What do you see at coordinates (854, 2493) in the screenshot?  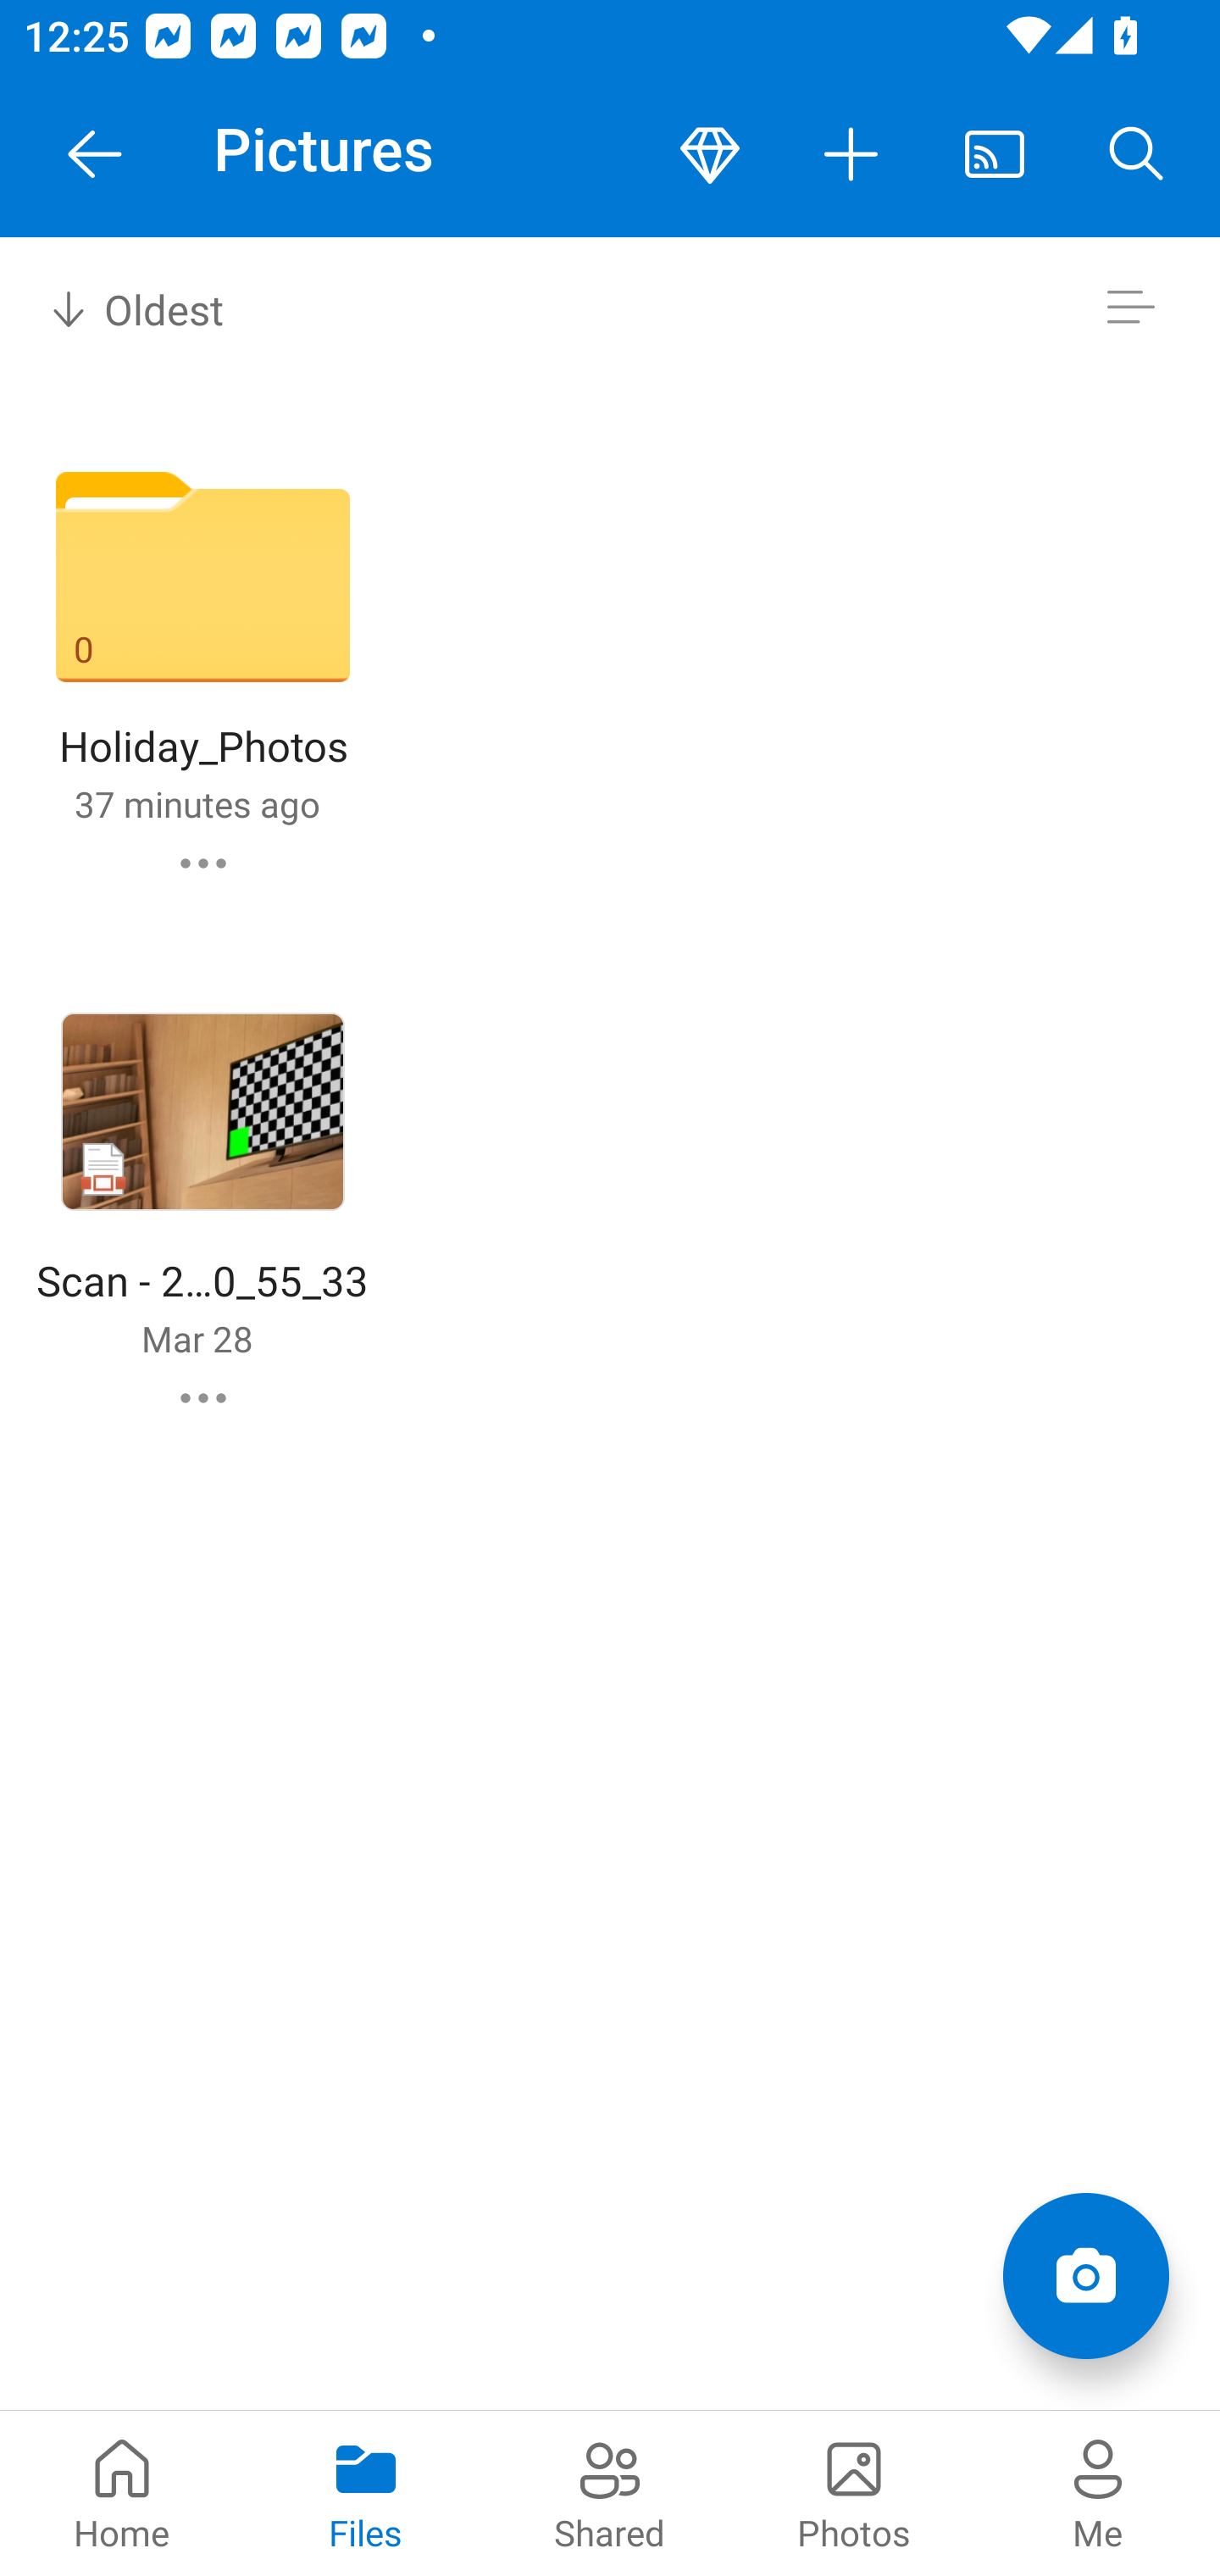 I see `Photos pivot Photos` at bounding box center [854, 2493].